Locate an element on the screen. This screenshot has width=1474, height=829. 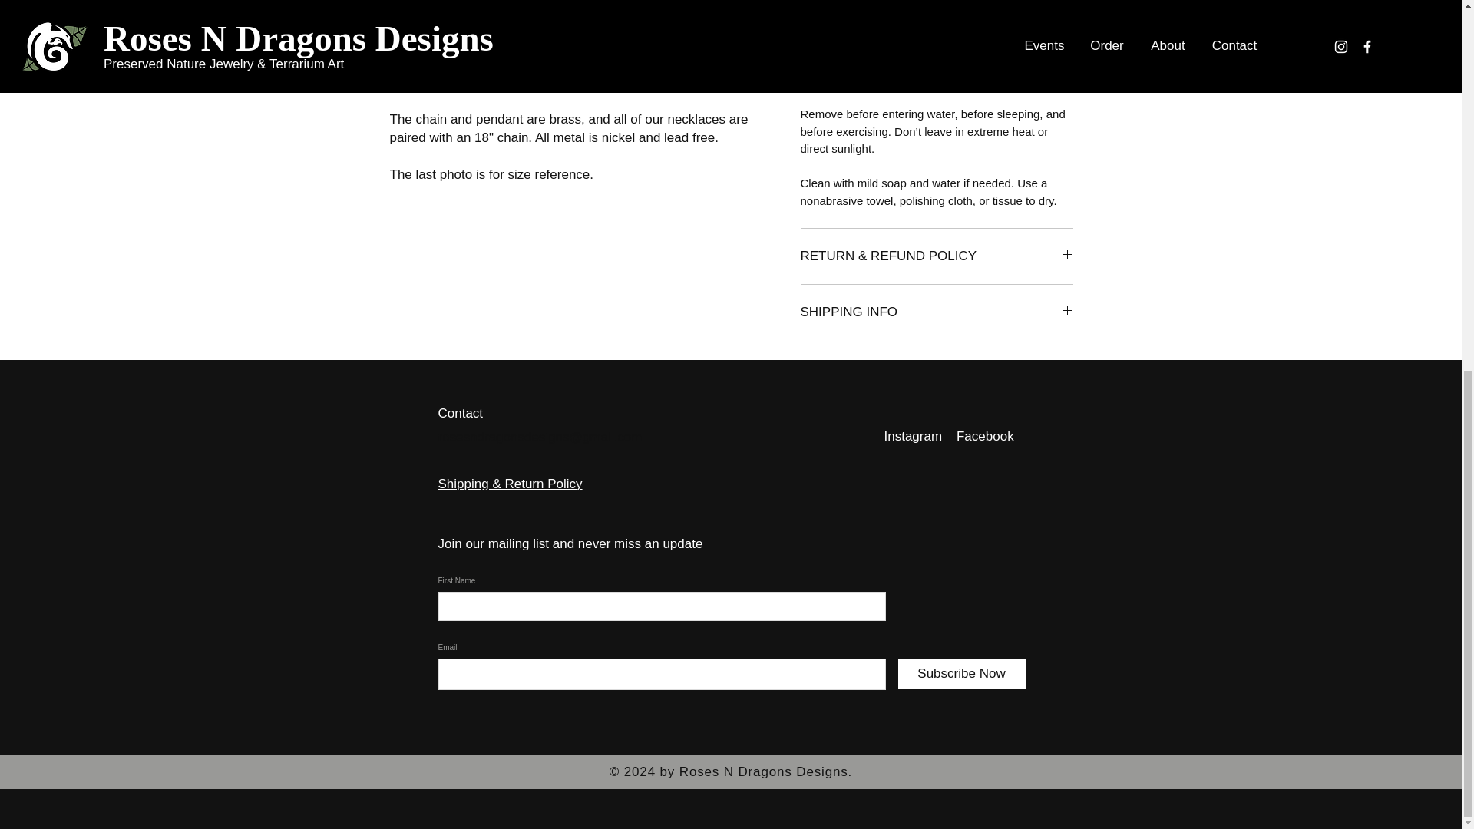
Subscribe Now is located at coordinates (961, 674).